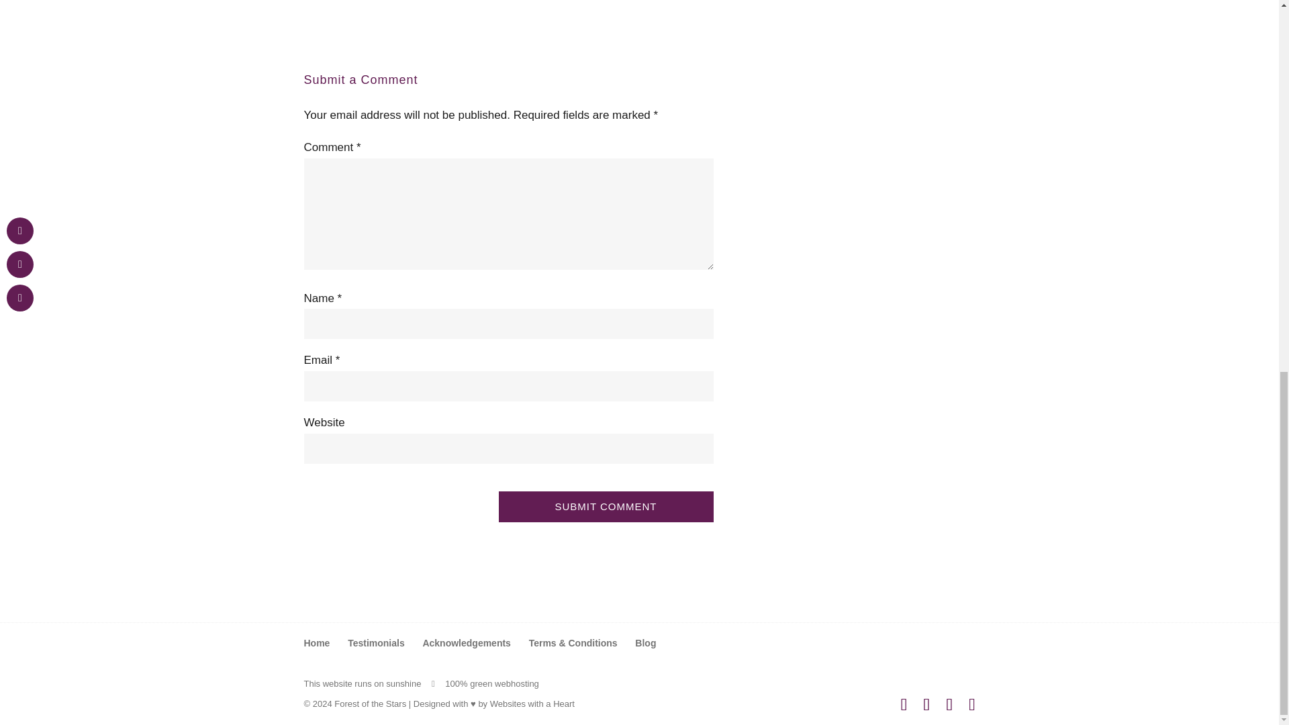 Image resolution: width=1289 pixels, height=725 pixels. Describe the element at coordinates (466, 643) in the screenshot. I see `Acknowledgements` at that location.